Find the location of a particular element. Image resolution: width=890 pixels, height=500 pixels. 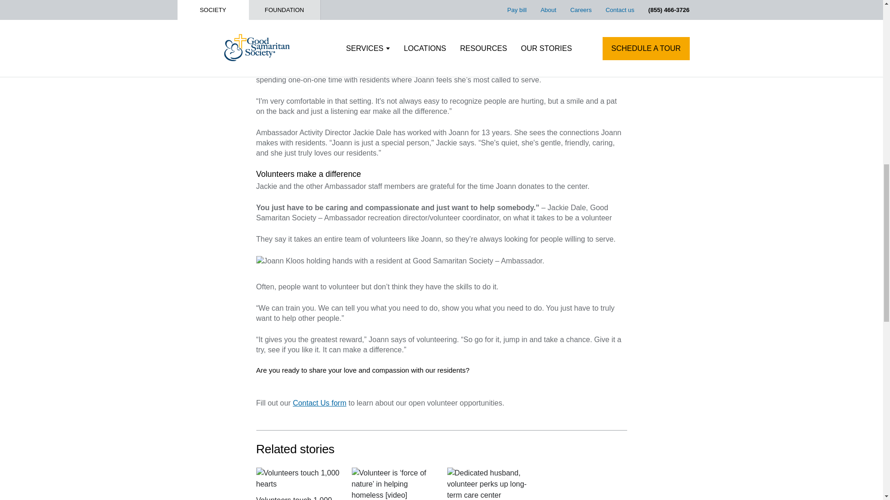

Dedicated husband, volunteer perks up long-term care center is located at coordinates (489, 483).